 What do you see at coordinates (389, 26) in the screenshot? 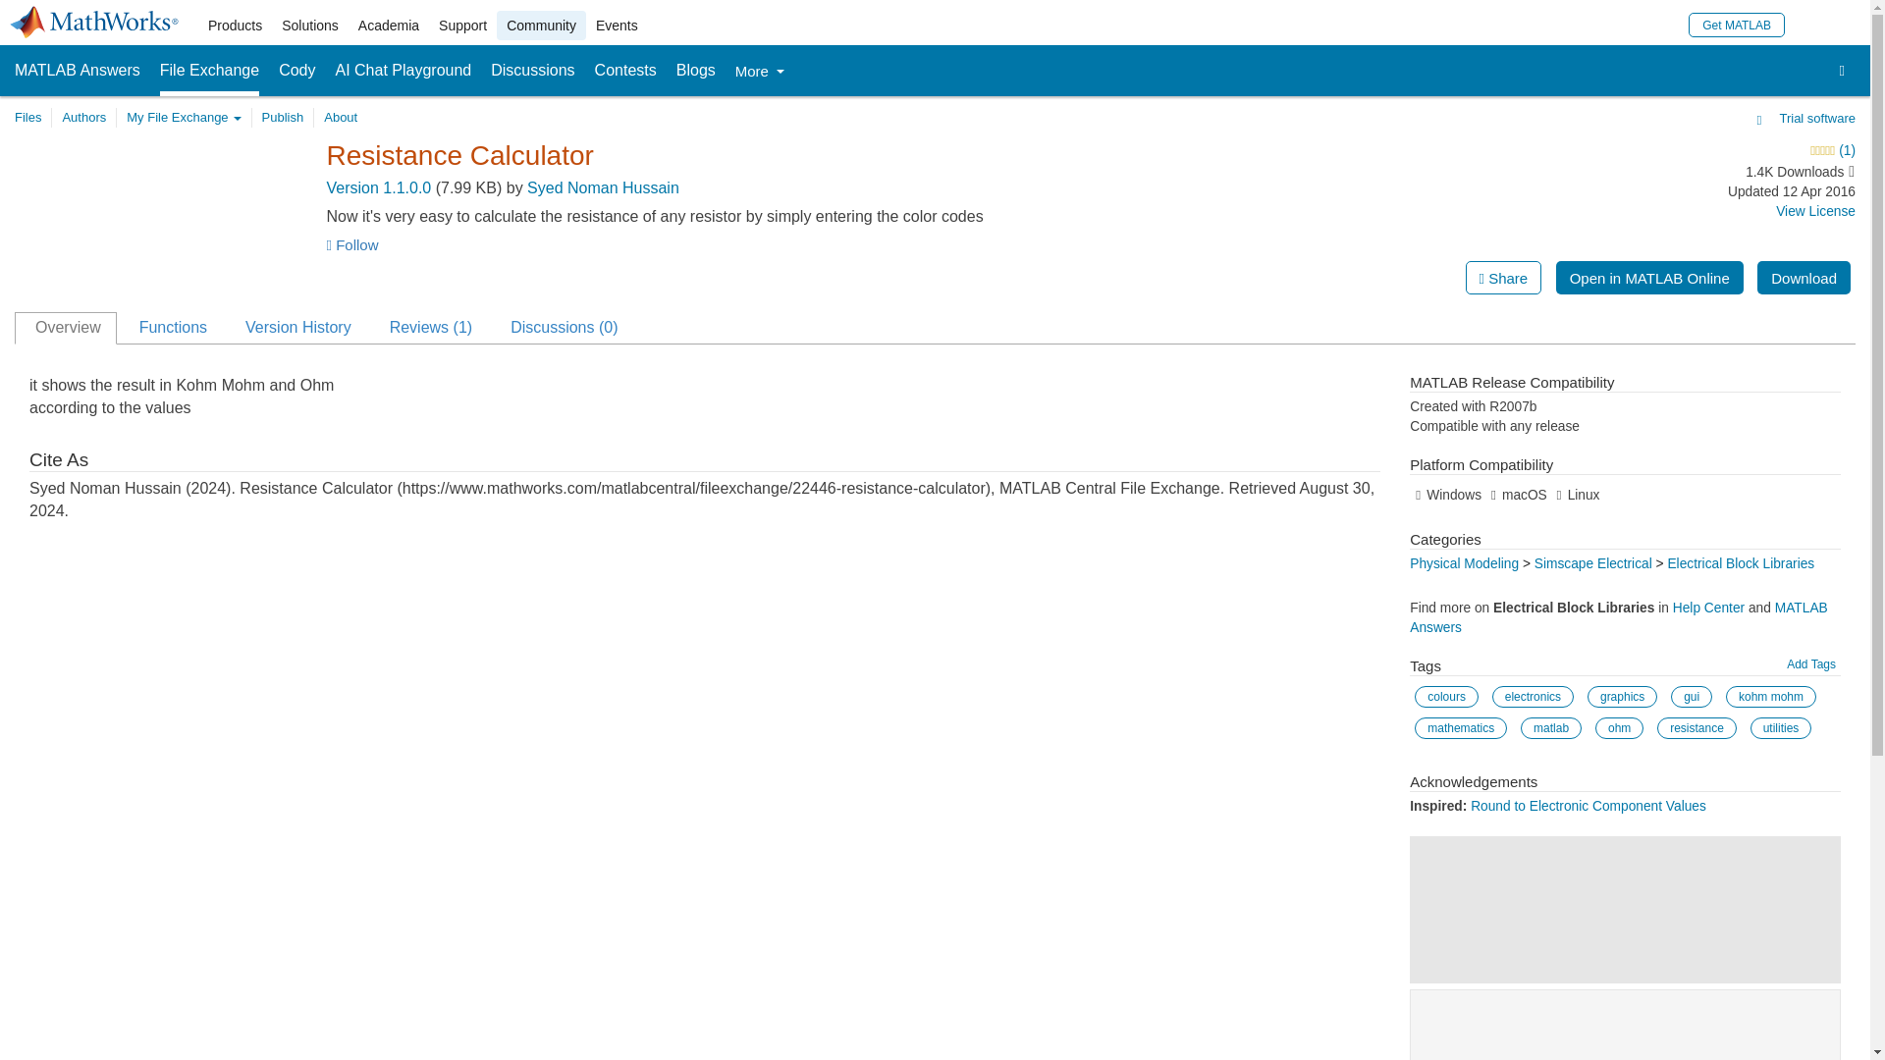
I see `Academia` at bounding box center [389, 26].